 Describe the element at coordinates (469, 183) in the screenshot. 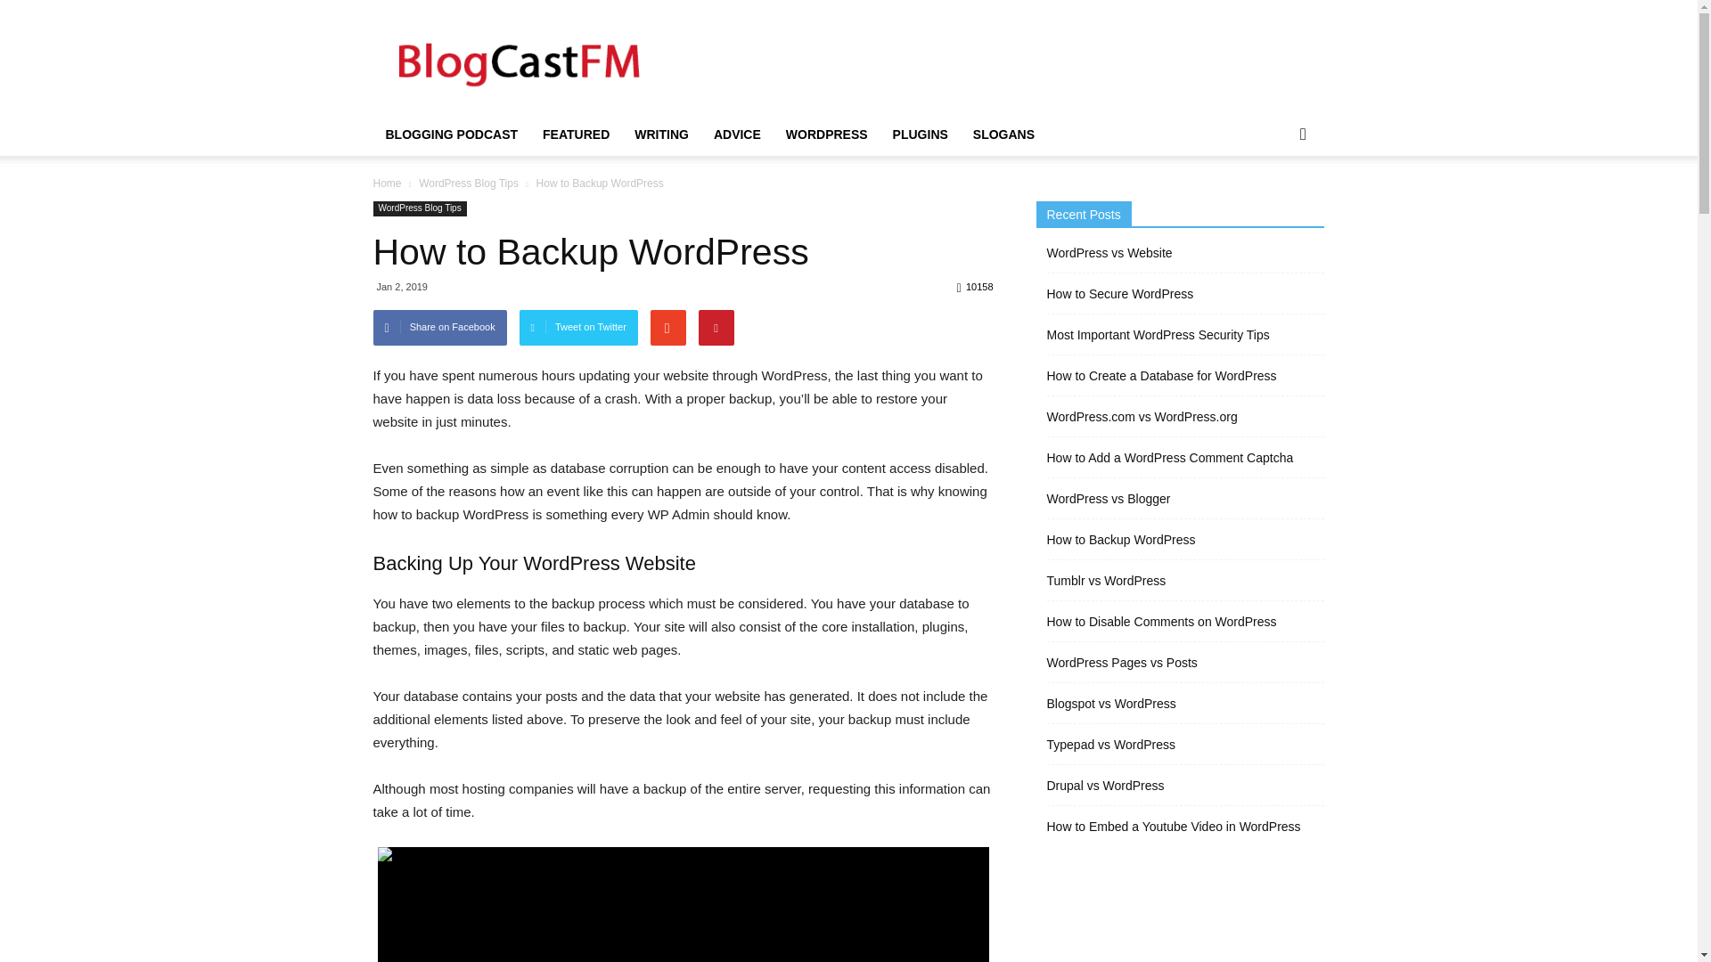

I see `View all posts in WordPress Blog Tips` at that location.